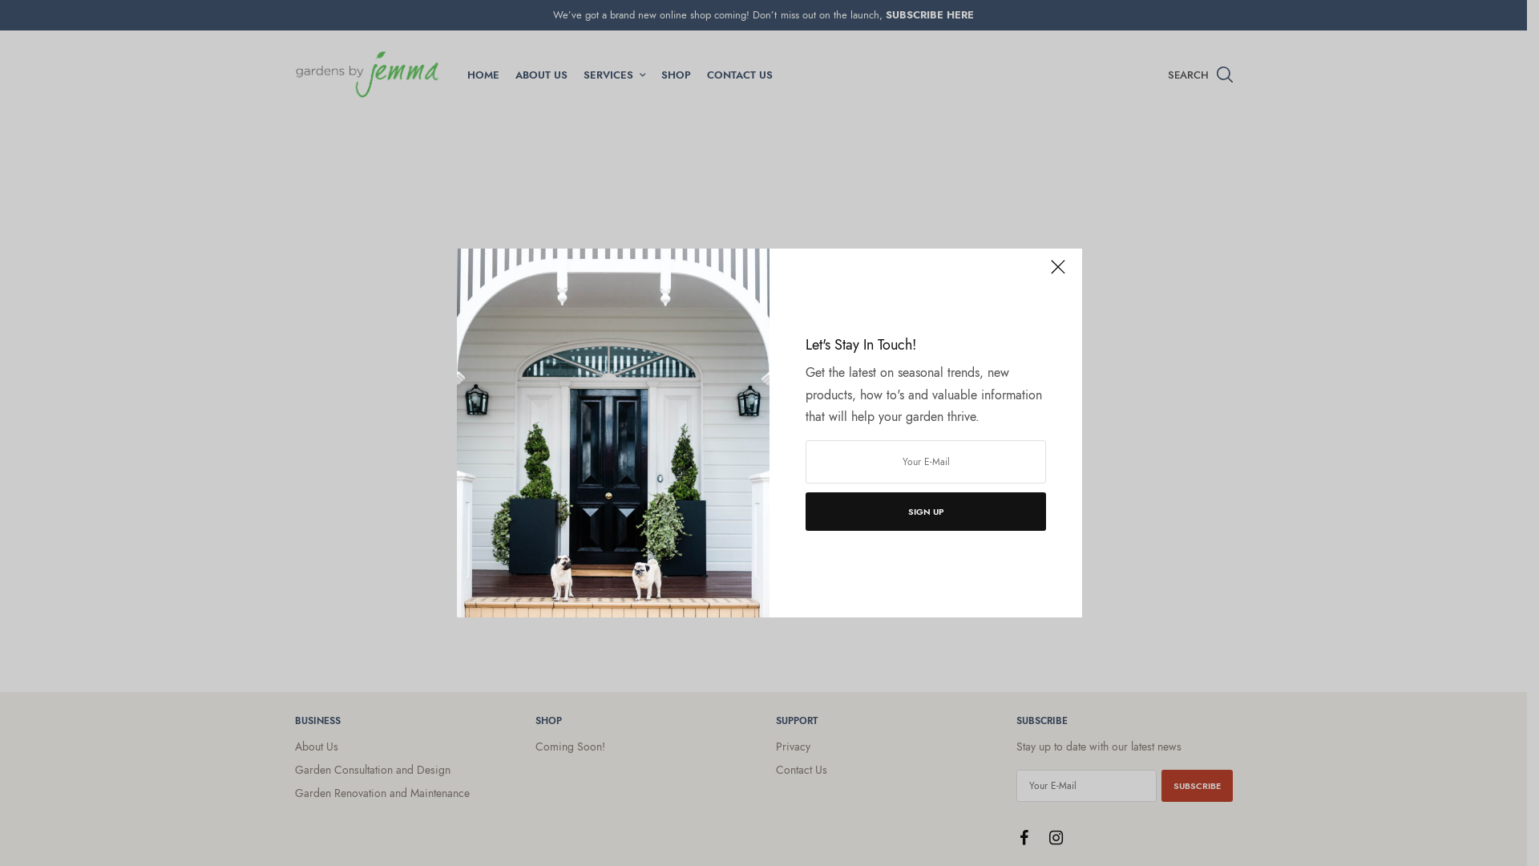  What do you see at coordinates (802, 769) in the screenshot?
I see `Contact Us` at bounding box center [802, 769].